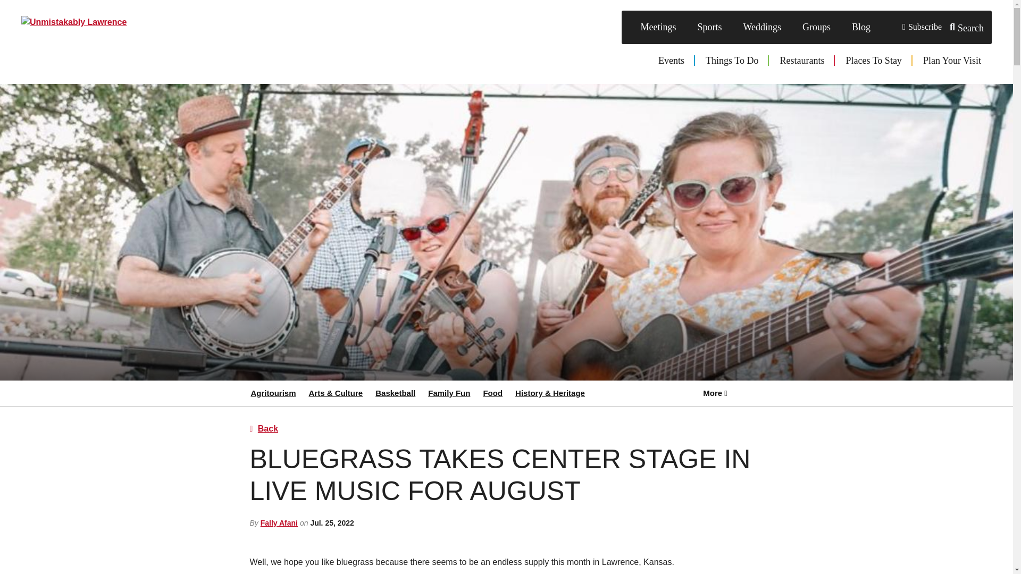  Describe the element at coordinates (922, 27) in the screenshot. I see `Subscribe` at that location.